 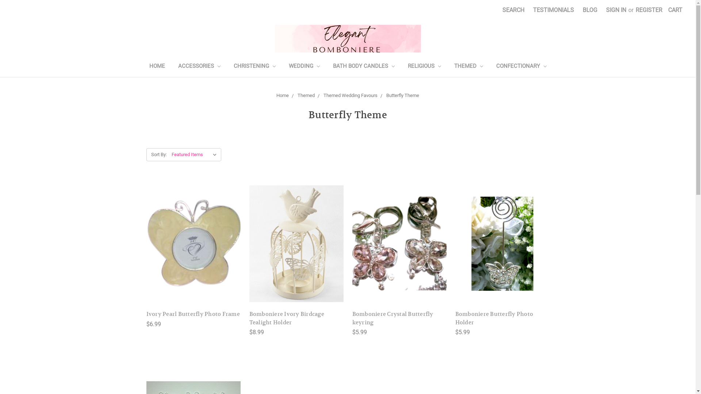 What do you see at coordinates (193, 314) in the screenshot?
I see `Ivory Pearl Butterfly Photo Frame` at bounding box center [193, 314].